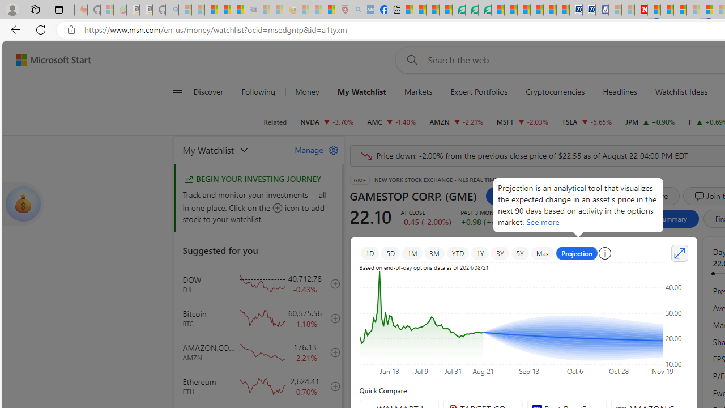 The width and height of the screenshot is (725, 408). I want to click on Discover, so click(208, 92).